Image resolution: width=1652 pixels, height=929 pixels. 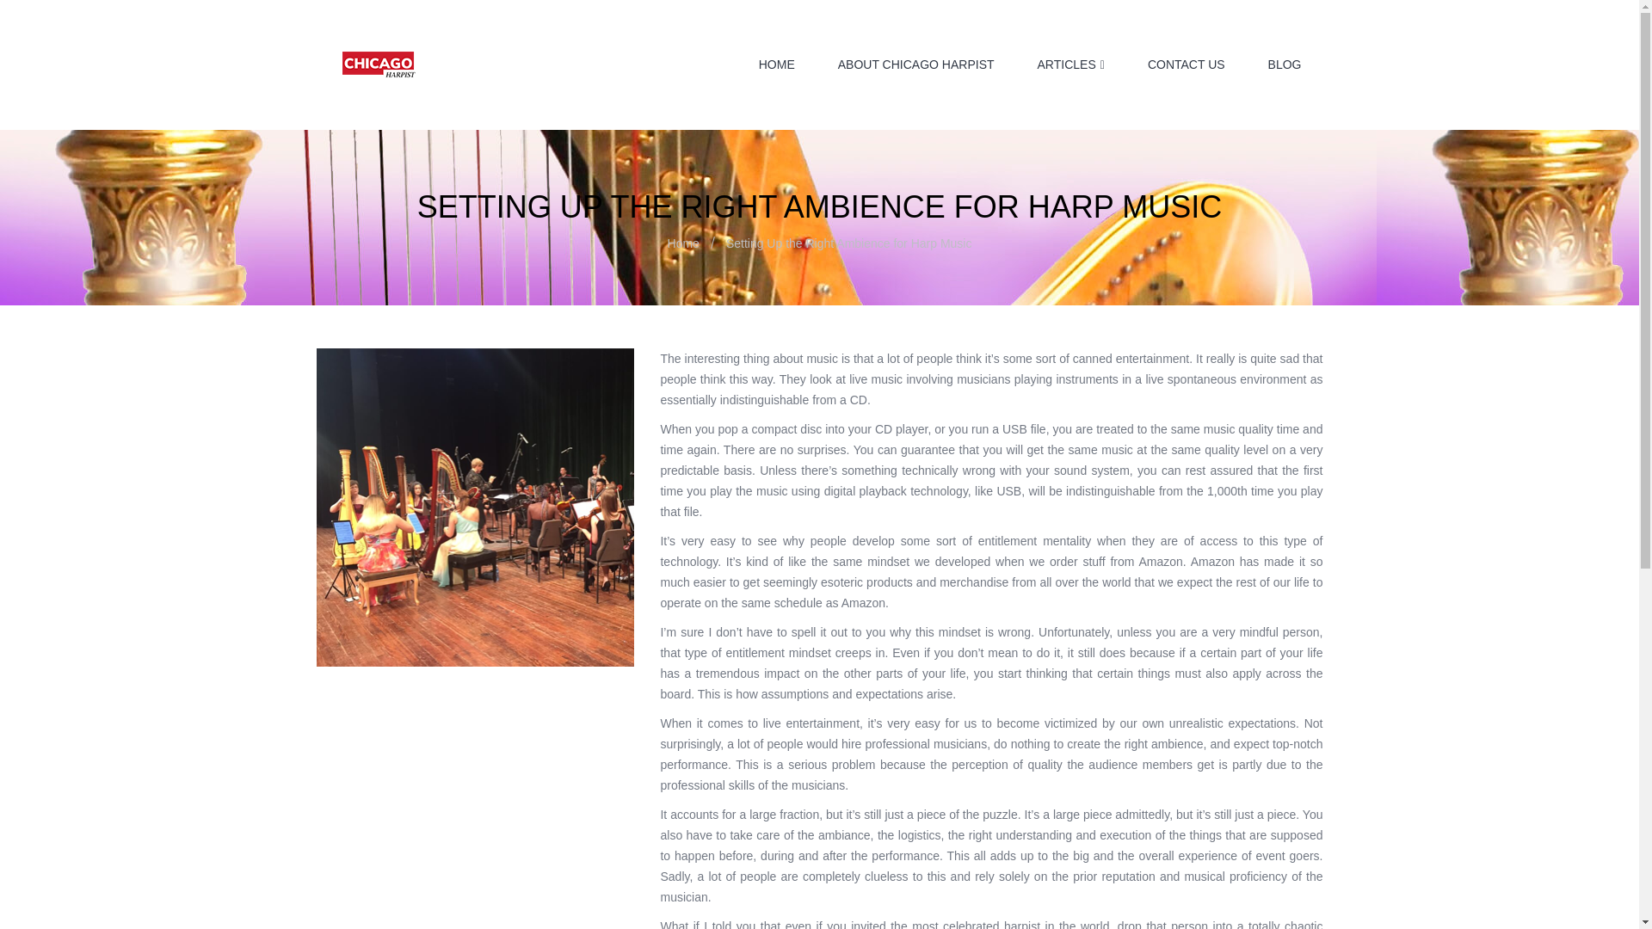 I want to click on CONTACT US, so click(x=1187, y=64).